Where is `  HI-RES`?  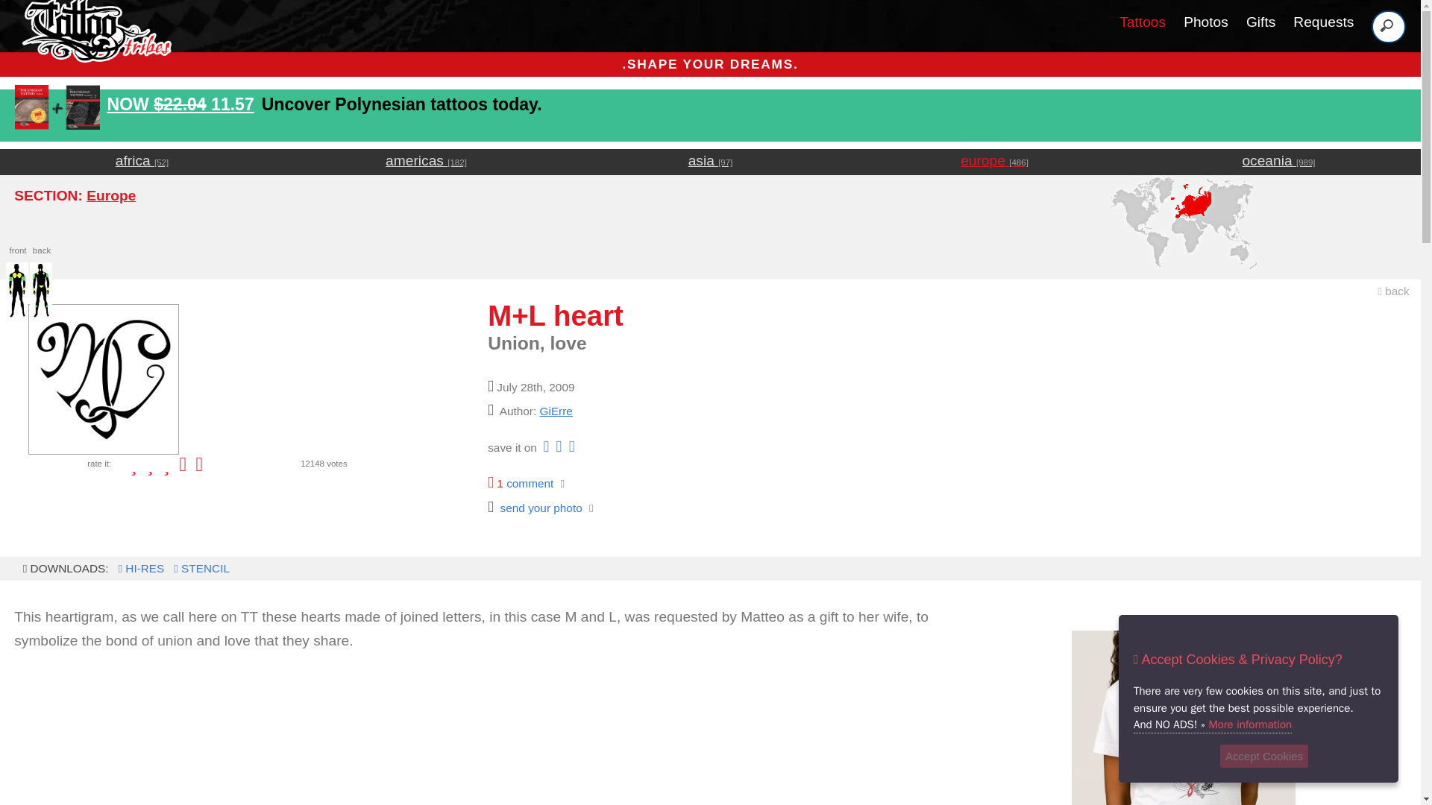
  HI-RES is located at coordinates (1183, 717).